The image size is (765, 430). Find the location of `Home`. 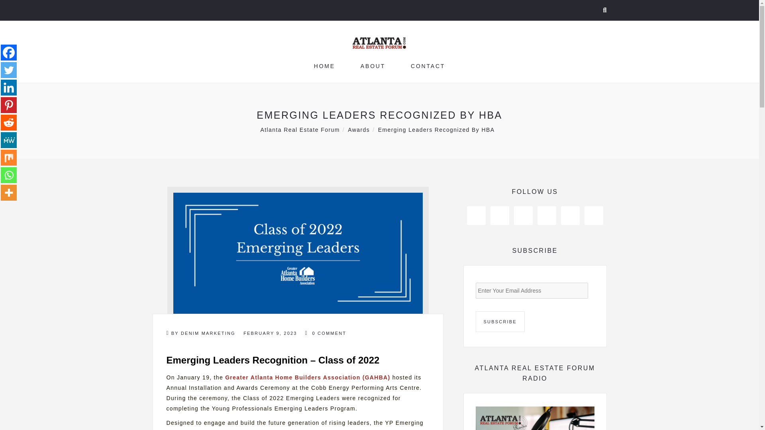

Home is located at coordinates (324, 66).